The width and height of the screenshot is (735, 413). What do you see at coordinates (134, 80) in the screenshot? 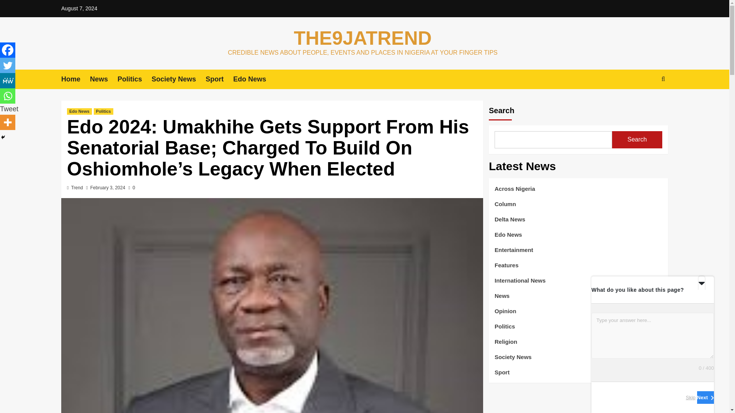
I see `Politics` at bounding box center [134, 80].